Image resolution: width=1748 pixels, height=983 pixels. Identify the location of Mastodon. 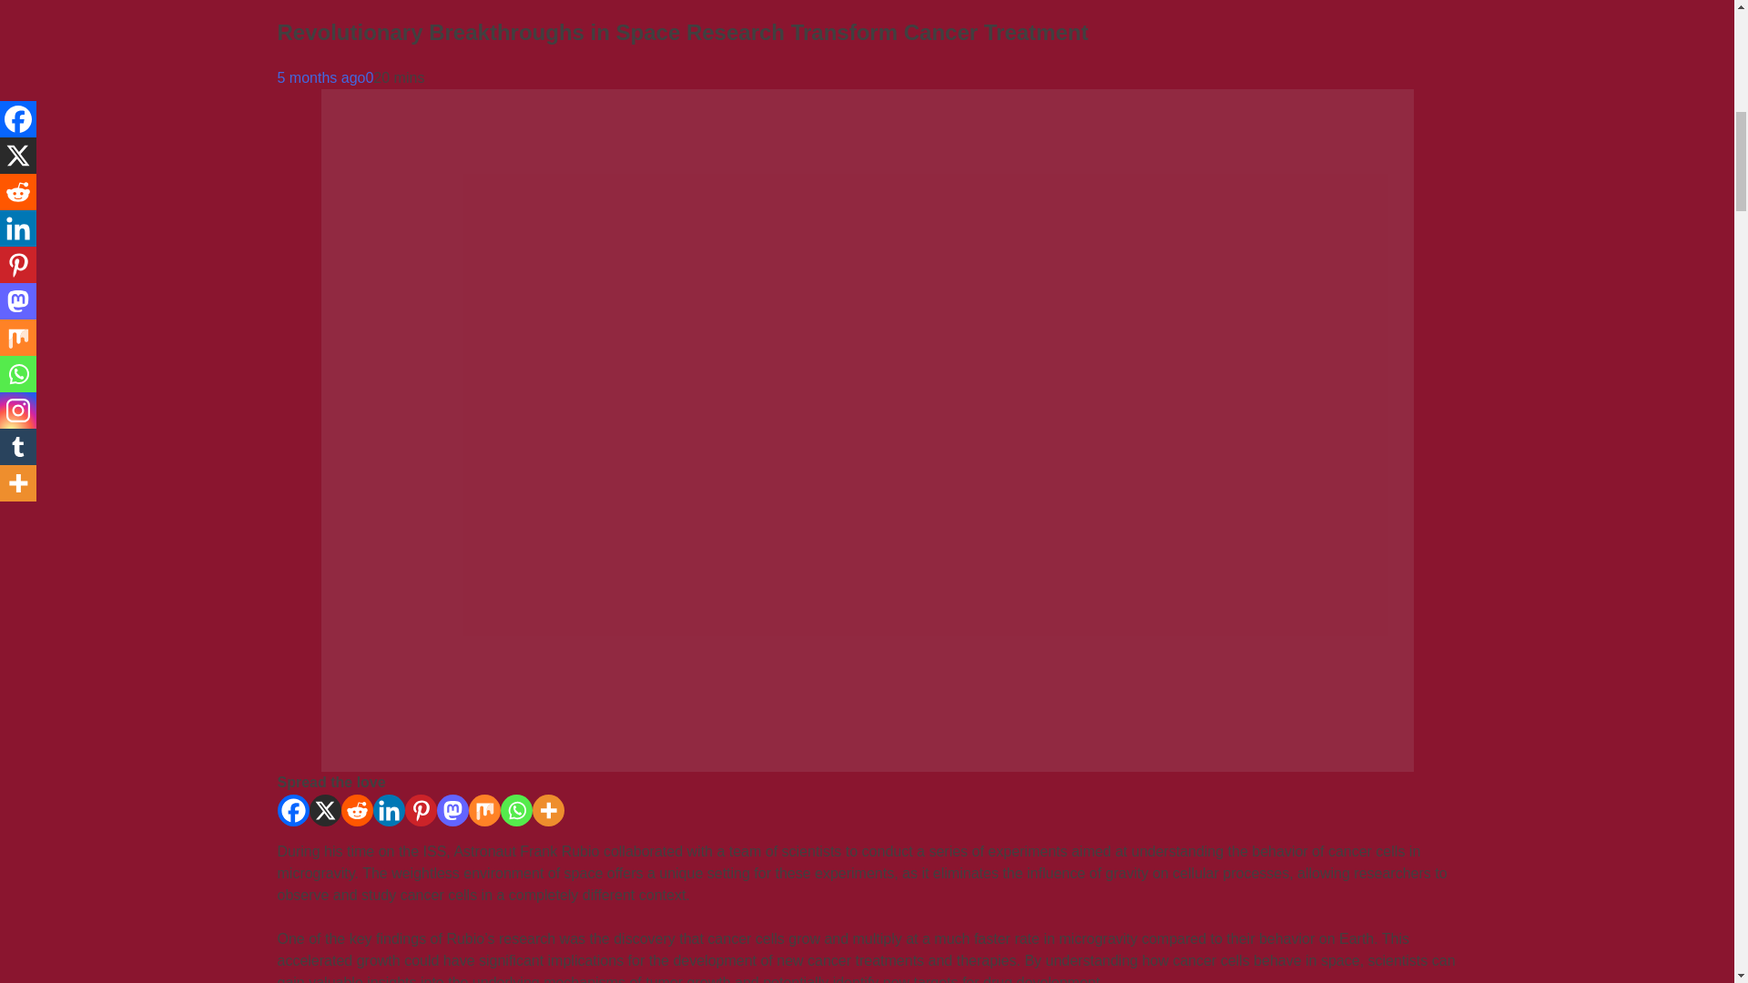
(452, 810).